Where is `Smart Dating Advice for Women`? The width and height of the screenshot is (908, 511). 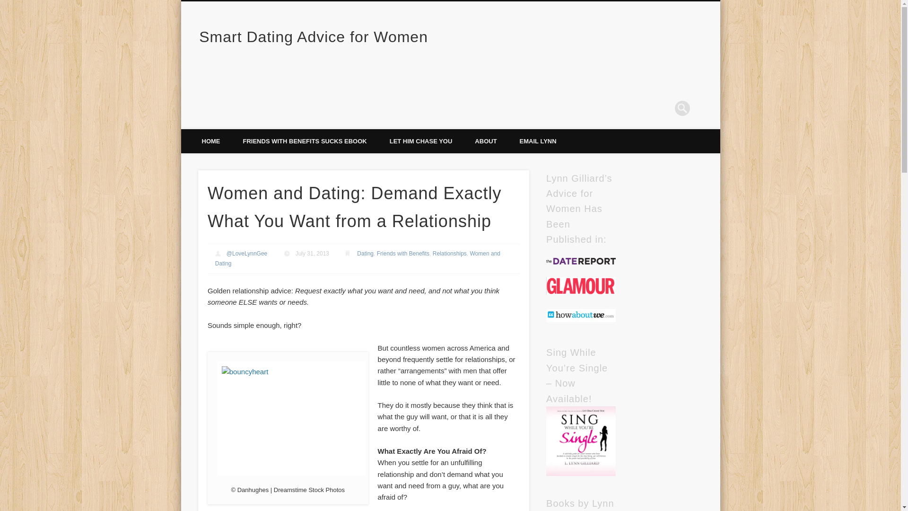
Smart Dating Advice for Women is located at coordinates (313, 37).